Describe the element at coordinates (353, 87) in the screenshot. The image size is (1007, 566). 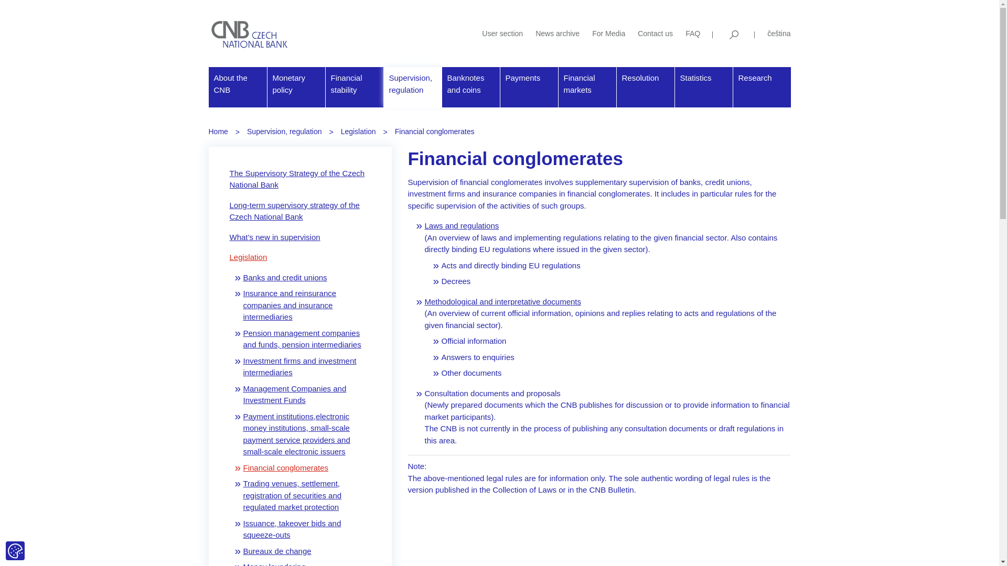
I see `Financial stability` at that location.